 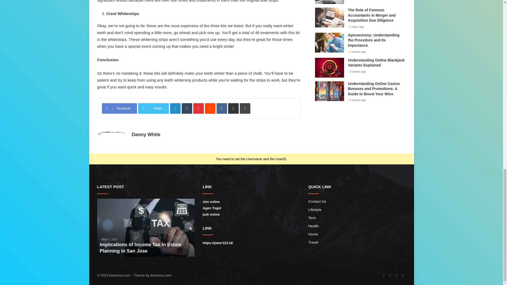 What do you see at coordinates (119, 108) in the screenshot?
I see `Facebook` at bounding box center [119, 108].